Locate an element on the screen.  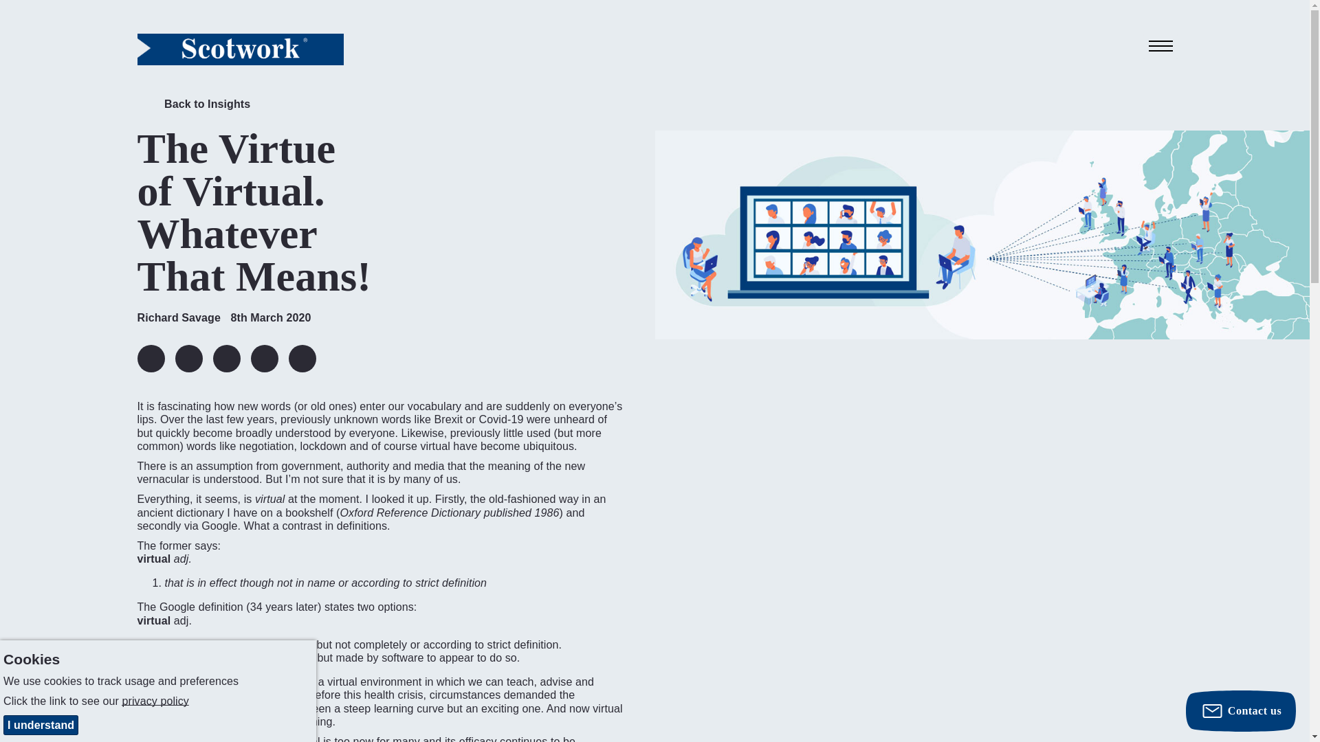
rss is located at coordinates (302, 359).